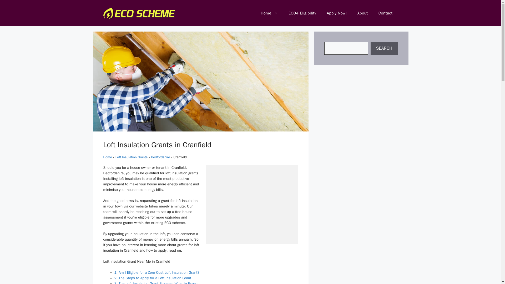  I want to click on Loft Insulation Grants, so click(132, 157).